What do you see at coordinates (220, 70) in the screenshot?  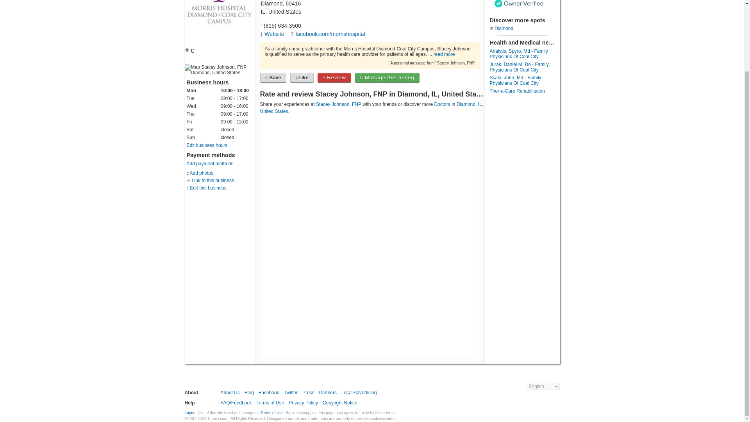 I see `Show on interactive map` at bounding box center [220, 70].